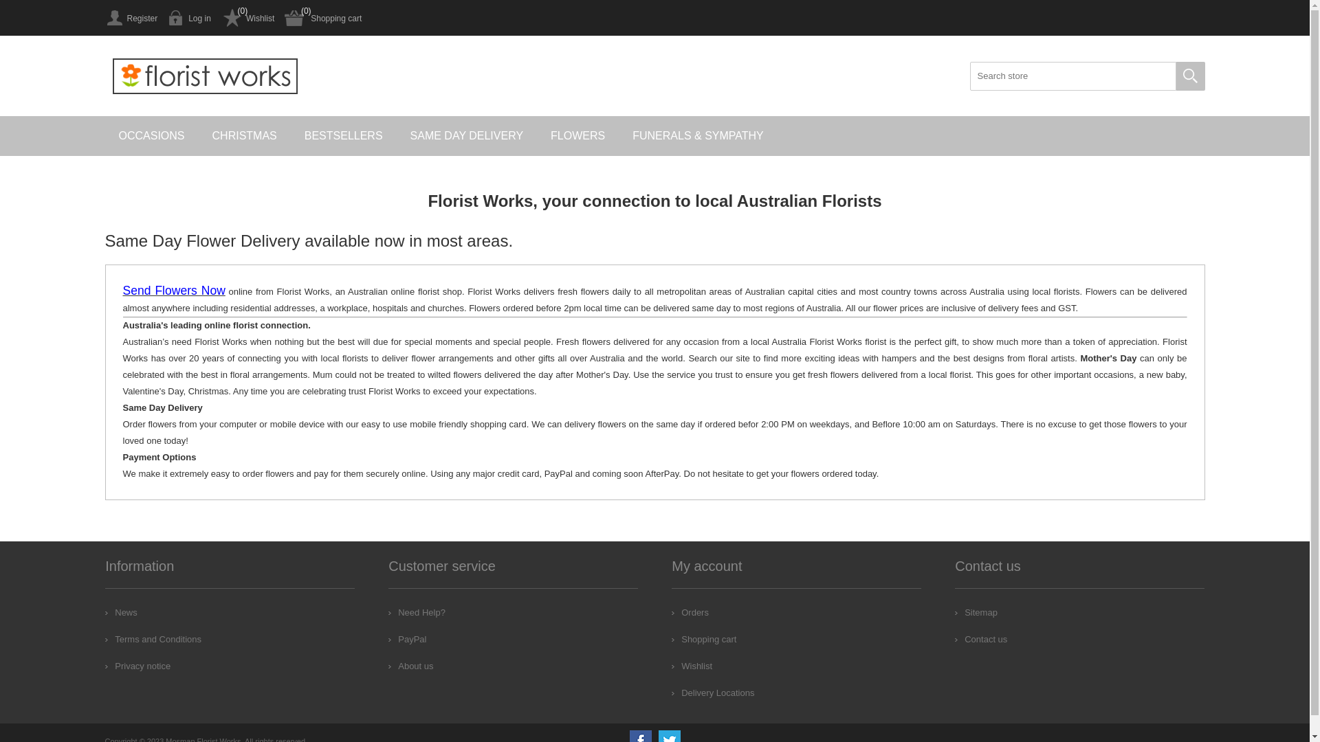 The width and height of the screenshot is (1320, 742). I want to click on News, so click(121, 612).